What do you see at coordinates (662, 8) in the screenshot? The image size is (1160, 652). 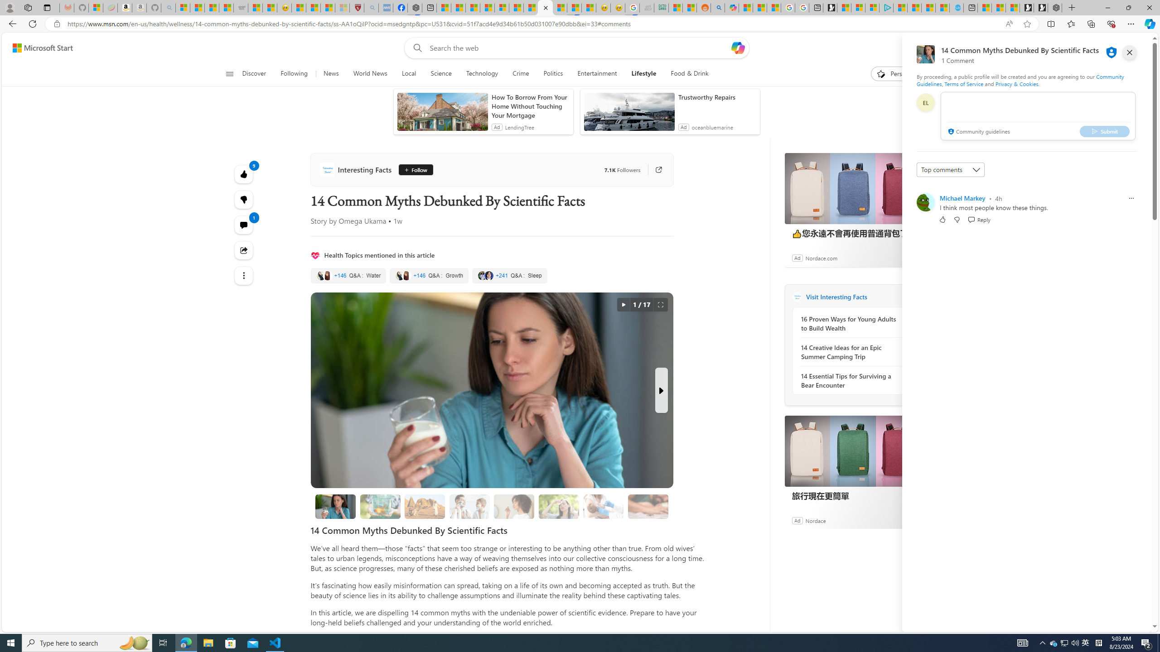 I see `DITOGAMES AG Imprint` at bounding box center [662, 8].